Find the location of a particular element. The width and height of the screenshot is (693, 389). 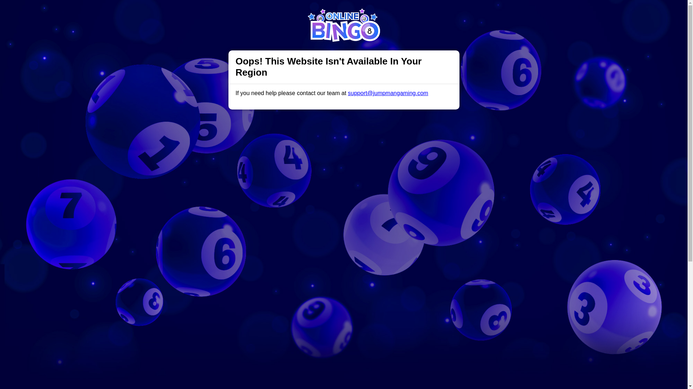

Trophies is located at coordinates (217, 12).